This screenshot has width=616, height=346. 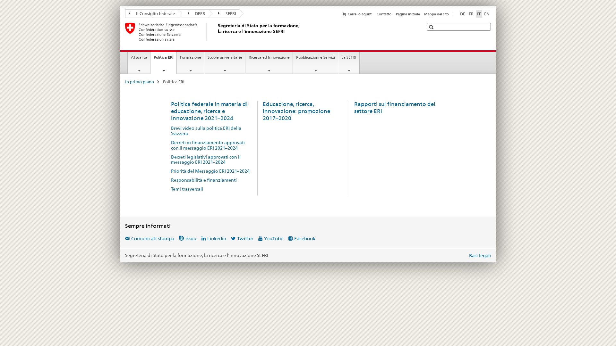 What do you see at coordinates (408, 14) in the screenshot?
I see `Pagina iniziale` at bounding box center [408, 14].